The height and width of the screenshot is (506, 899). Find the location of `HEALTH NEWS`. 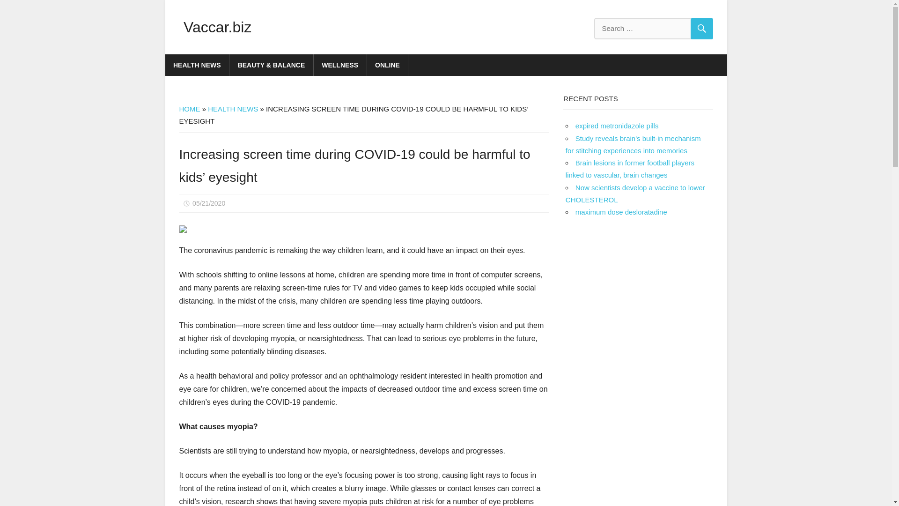

HEALTH NEWS is located at coordinates (233, 109).